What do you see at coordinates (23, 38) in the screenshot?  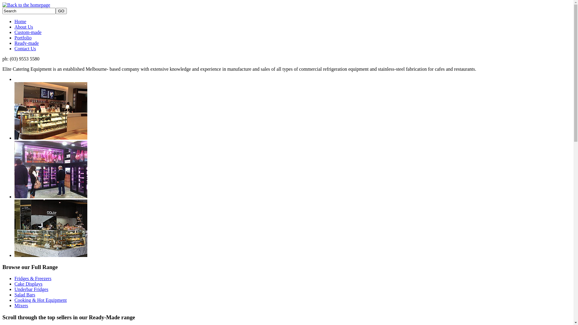 I see `Portfolio` at bounding box center [23, 38].